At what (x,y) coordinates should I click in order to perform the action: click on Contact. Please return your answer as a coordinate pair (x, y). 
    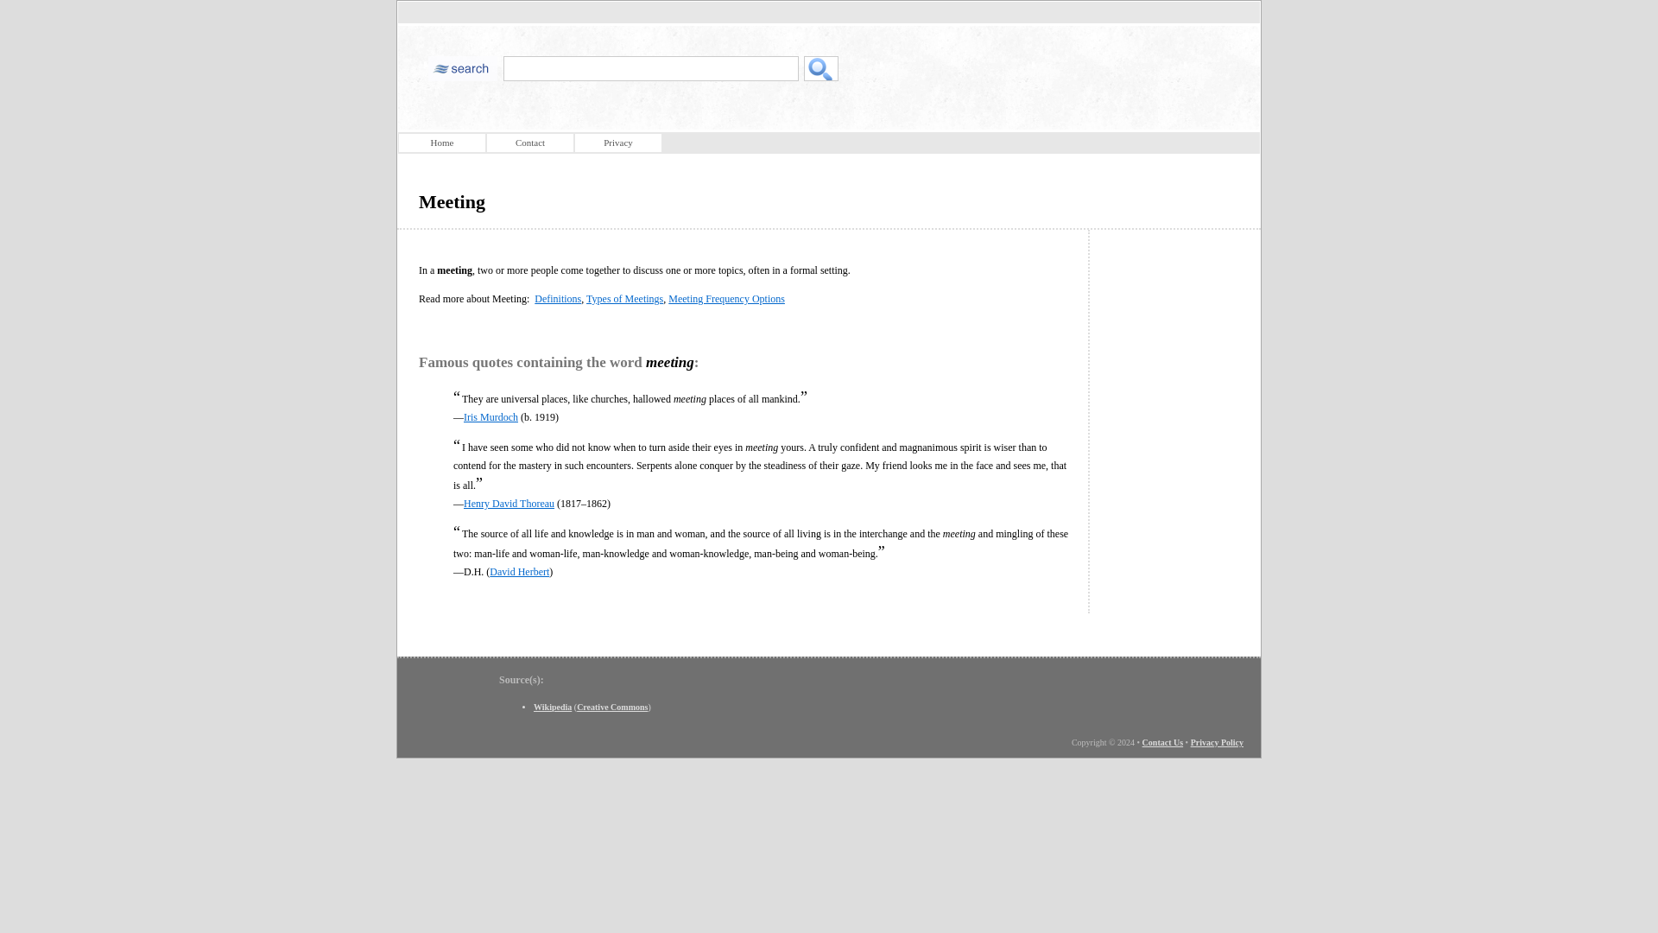
    Looking at the image, I should click on (530, 143).